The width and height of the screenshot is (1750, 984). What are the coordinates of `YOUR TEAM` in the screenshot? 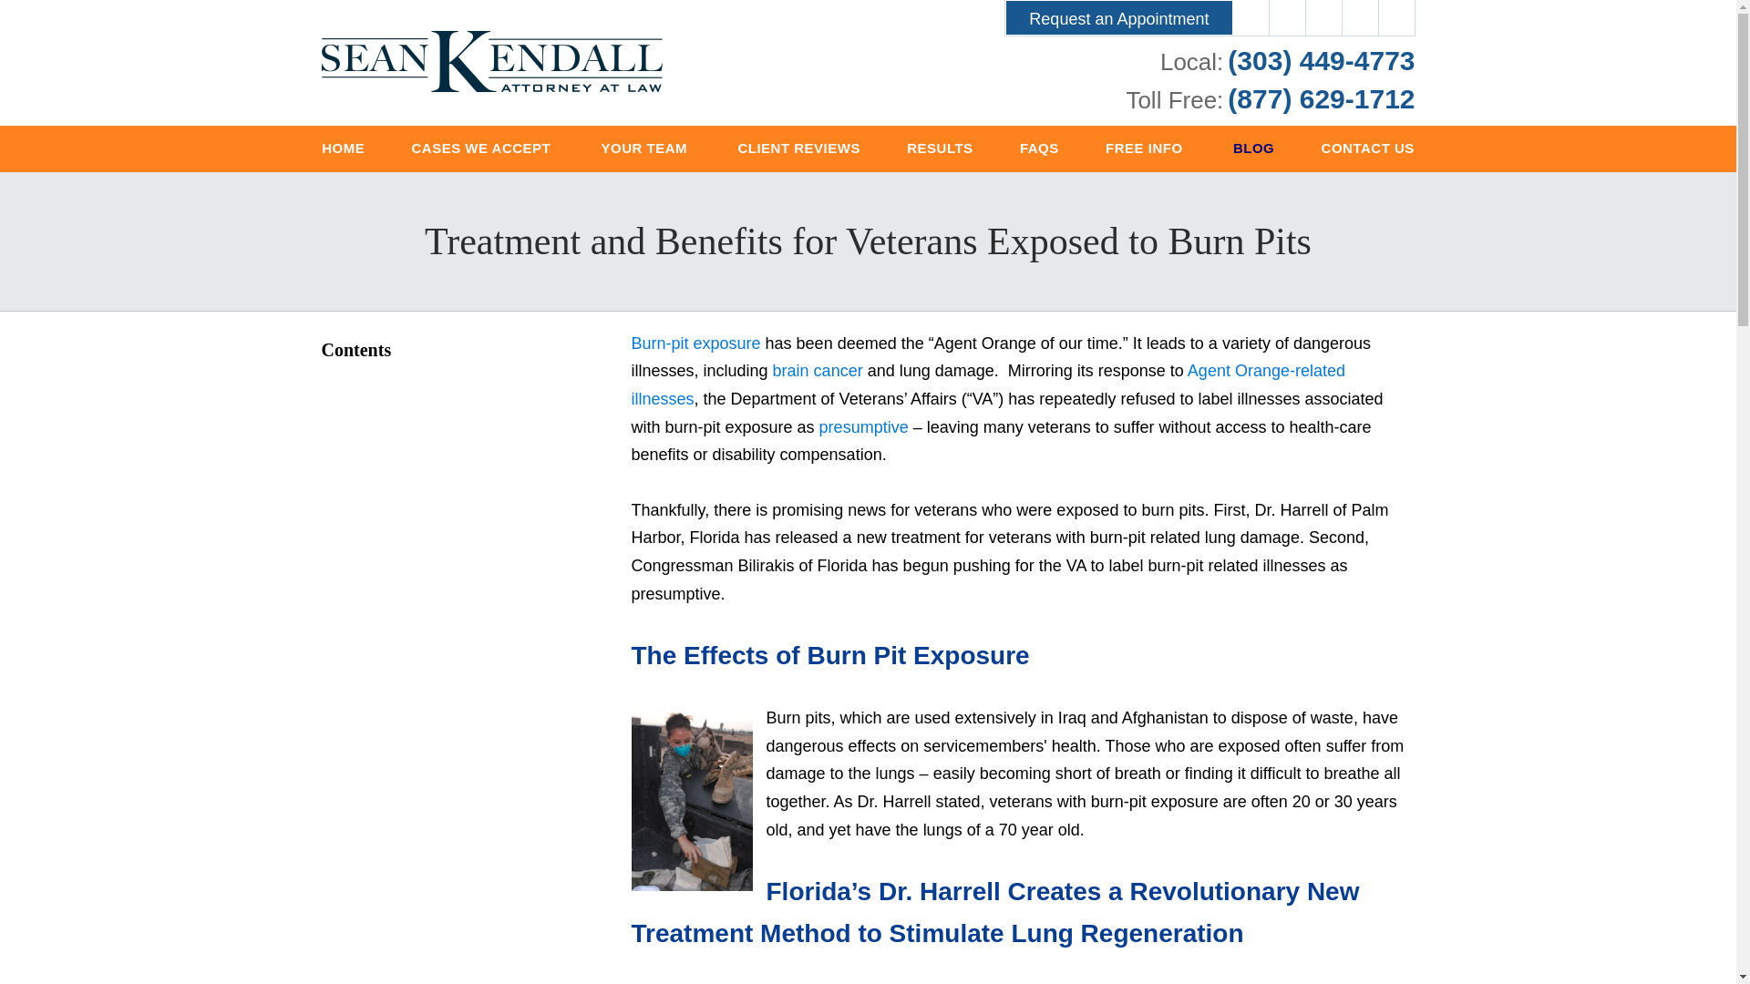 It's located at (645, 149).